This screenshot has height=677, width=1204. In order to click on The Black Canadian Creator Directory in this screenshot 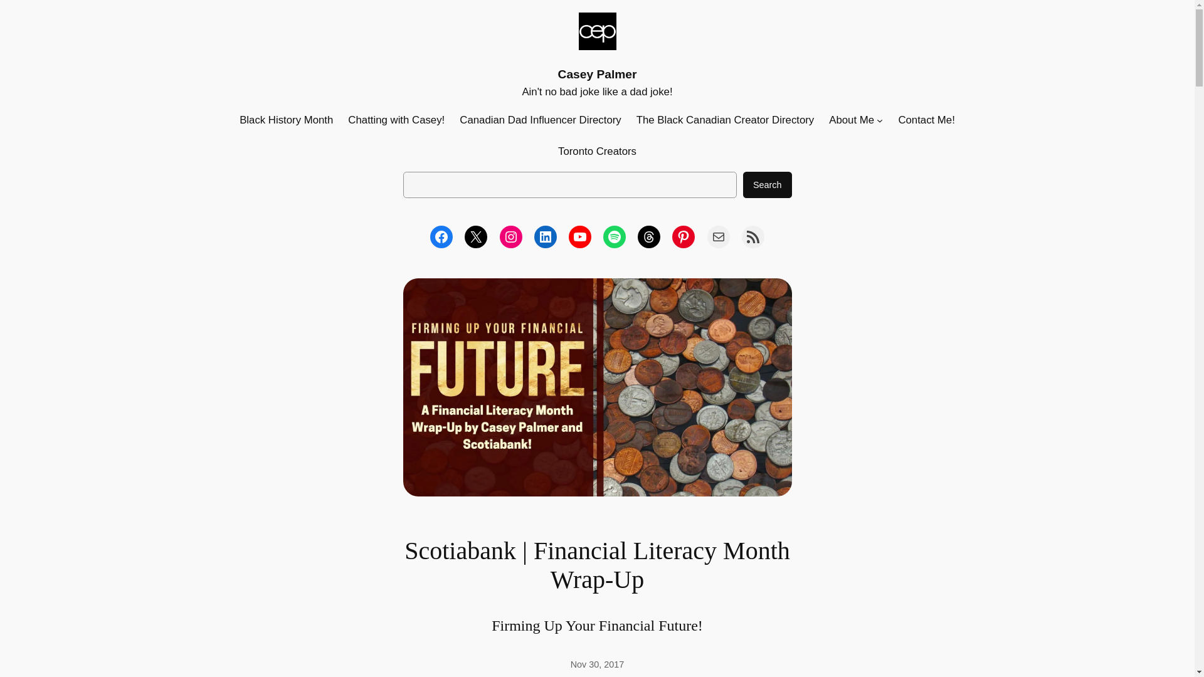, I will do `click(726, 120)`.